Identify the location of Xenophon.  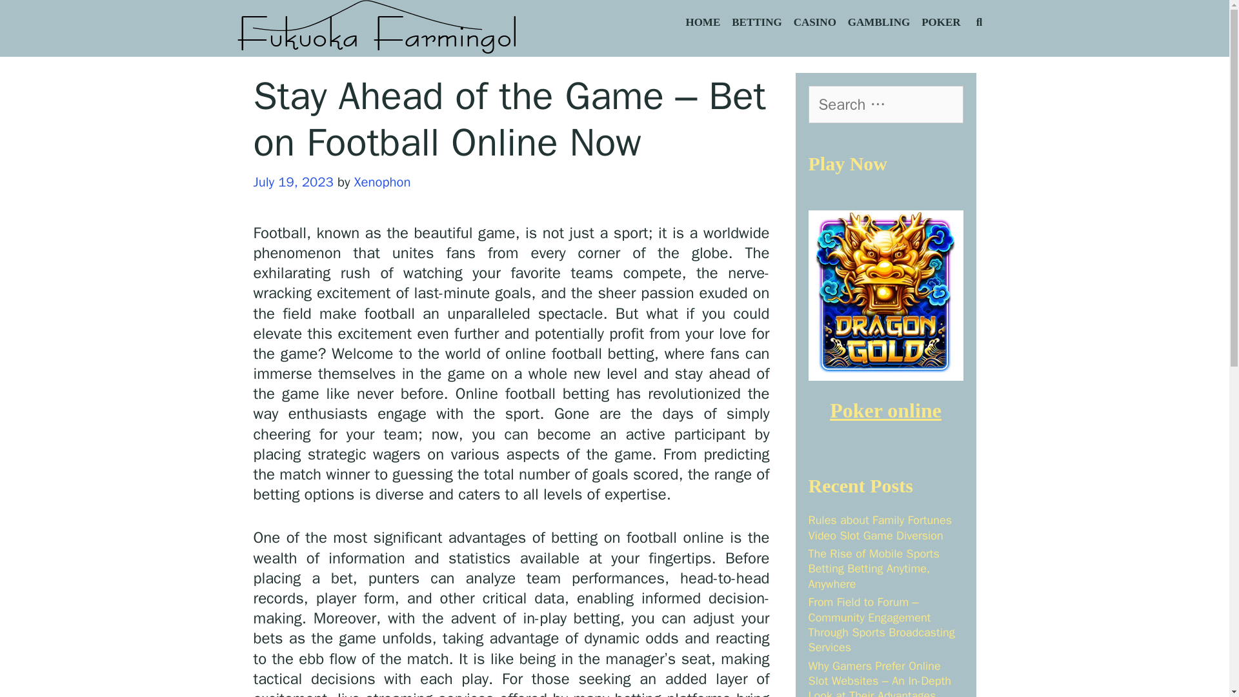
(383, 181).